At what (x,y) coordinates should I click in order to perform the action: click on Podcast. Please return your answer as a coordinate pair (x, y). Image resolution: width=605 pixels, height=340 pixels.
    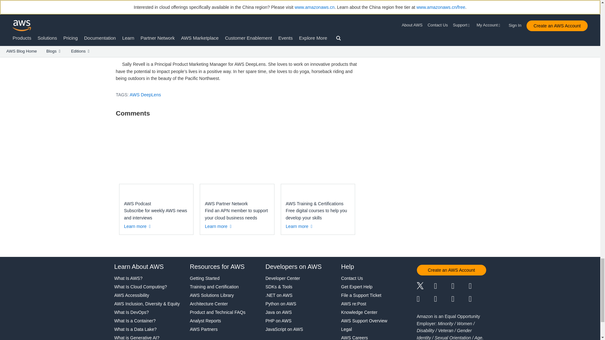
    Looking at the image, I should click on (460, 299).